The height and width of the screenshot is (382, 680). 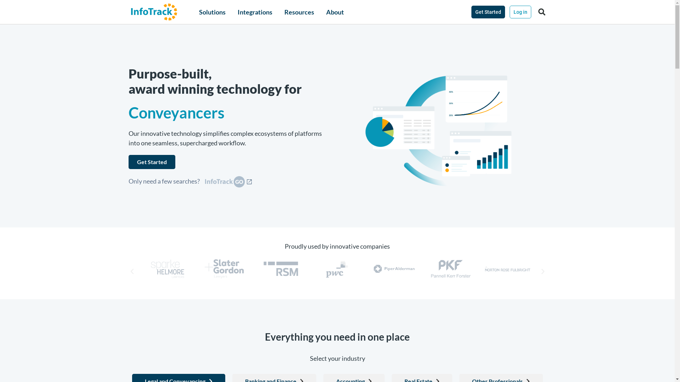 I want to click on Get Started, so click(x=488, y=12).